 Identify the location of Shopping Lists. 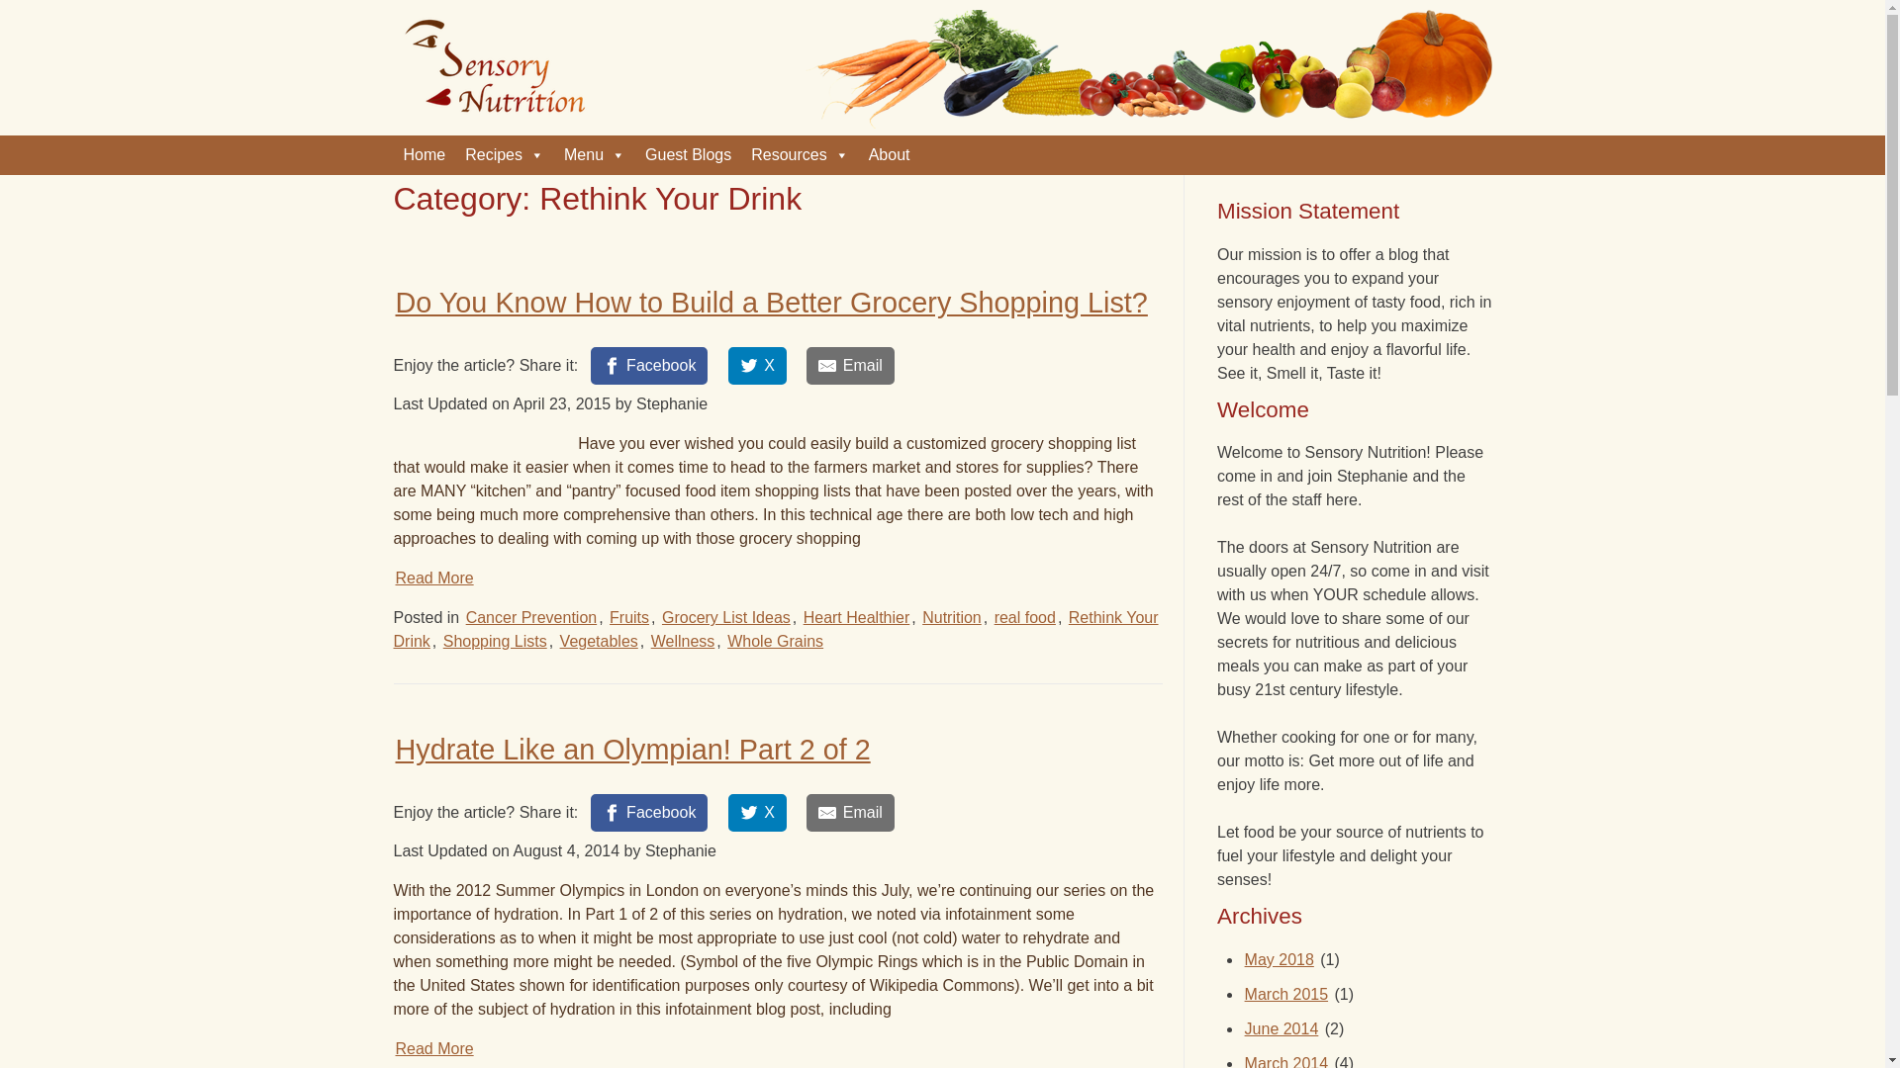
(495, 641).